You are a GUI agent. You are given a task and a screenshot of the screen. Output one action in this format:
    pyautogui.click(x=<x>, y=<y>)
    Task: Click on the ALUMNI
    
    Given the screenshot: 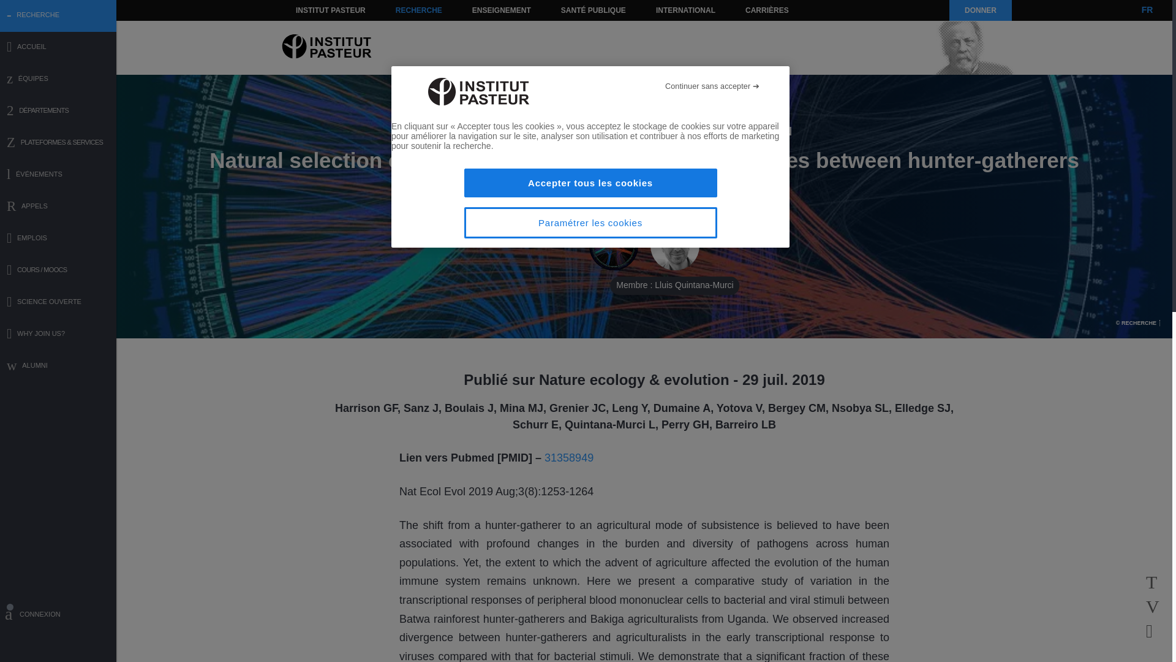 What is the action you would take?
    pyautogui.click(x=58, y=367)
    